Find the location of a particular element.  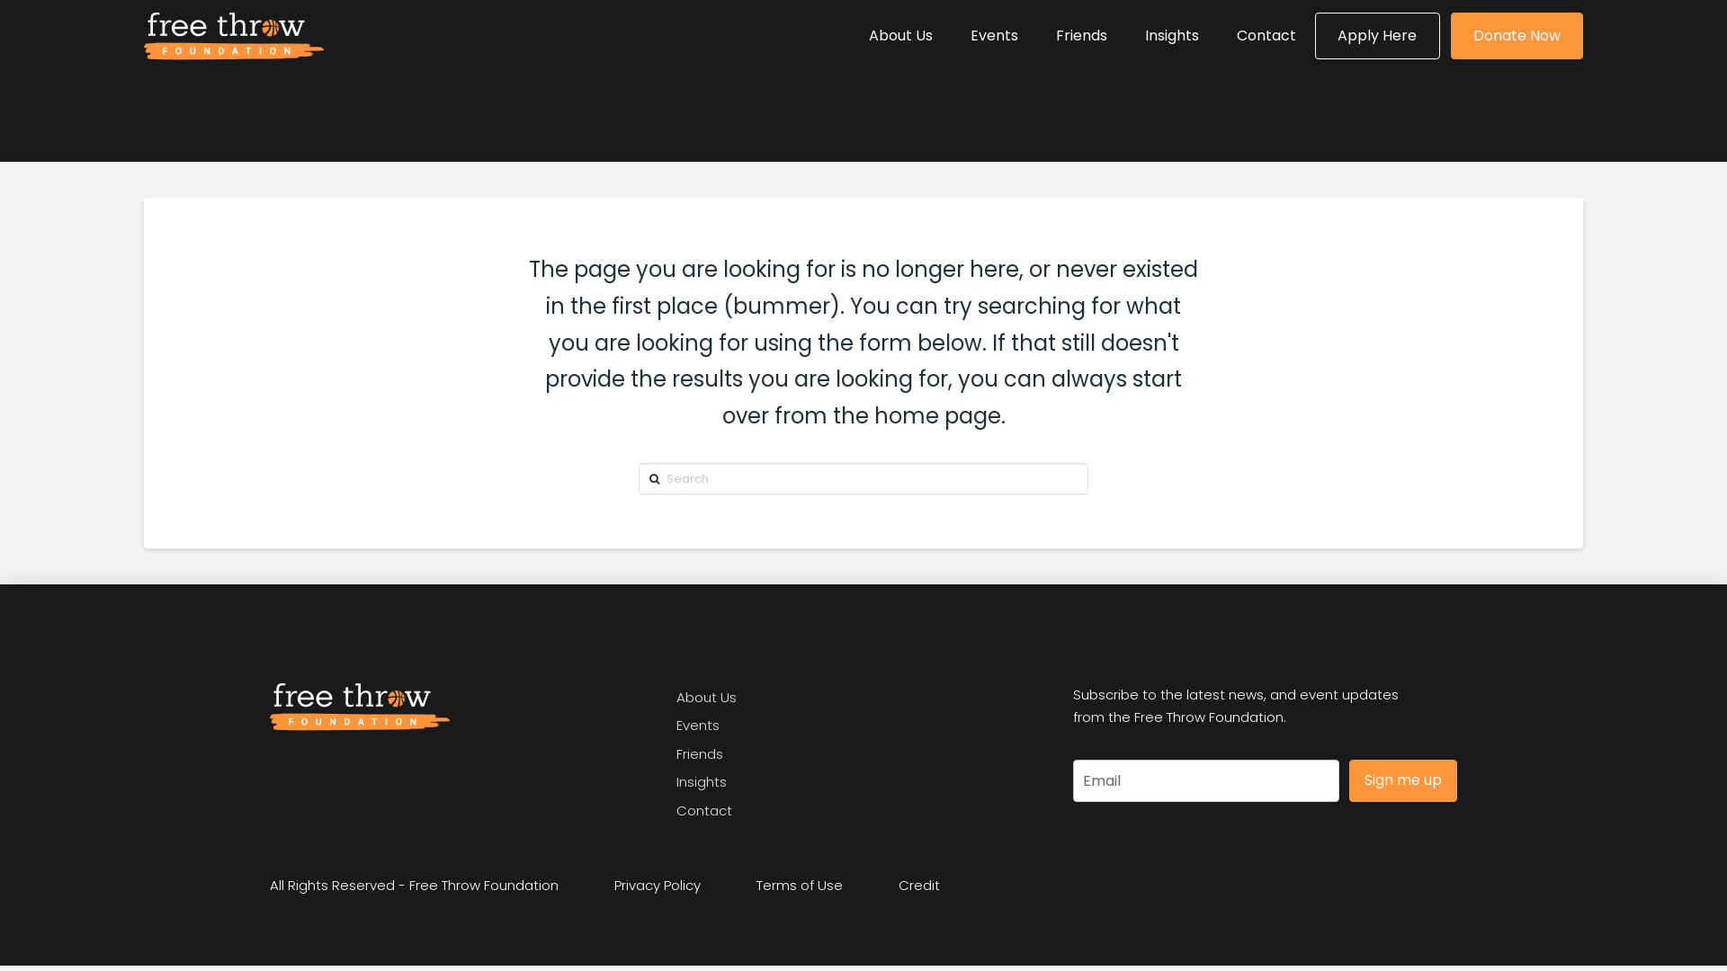

Privacy Policy is located at coordinates (658, 885).